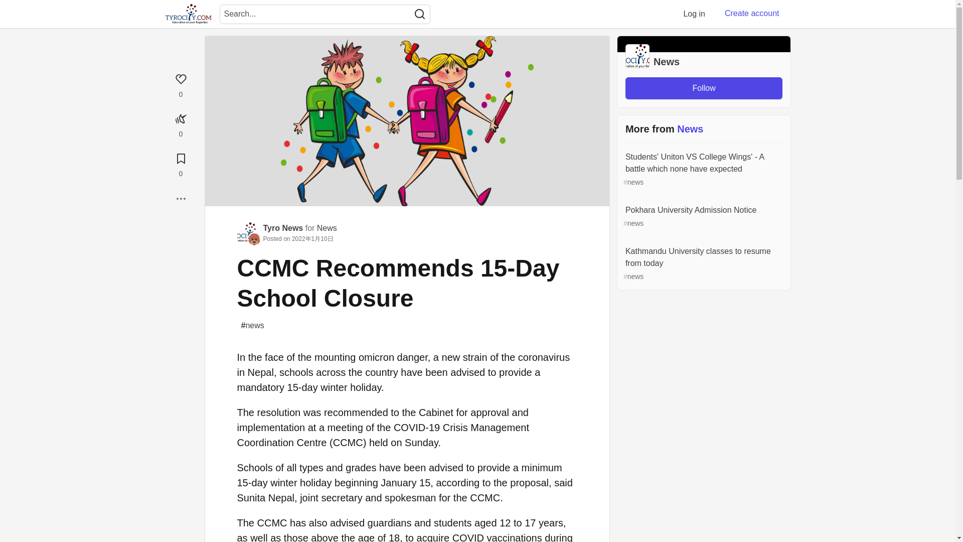 The image size is (963, 542). What do you see at coordinates (283, 228) in the screenshot?
I see `Tyro News` at bounding box center [283, 228].